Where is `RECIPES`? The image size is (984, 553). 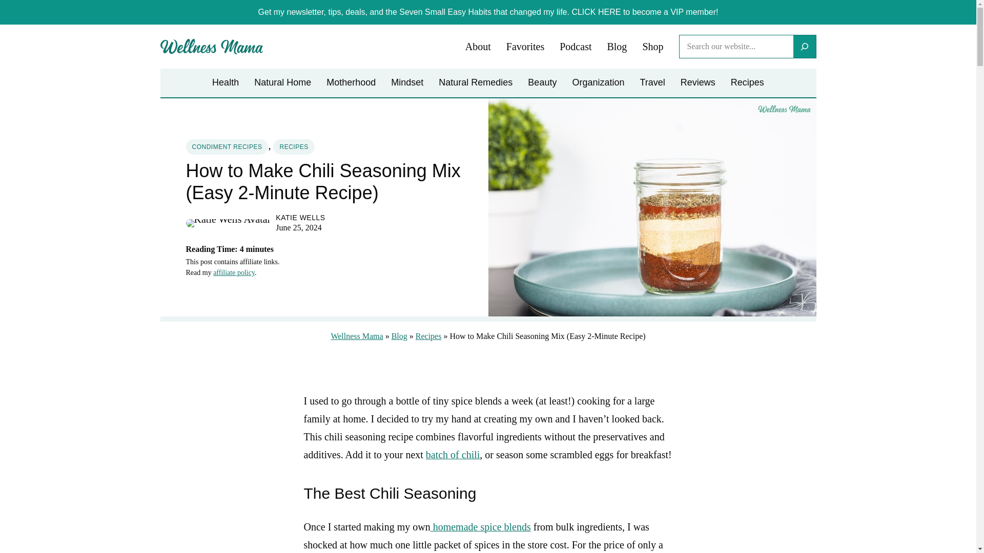
RECIPES is located at coordinates (293, 147).